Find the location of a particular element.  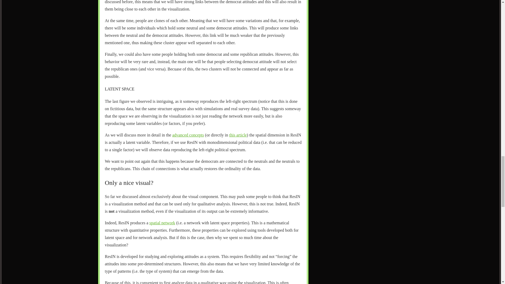

spatial network is located at coordinates (162, 223).